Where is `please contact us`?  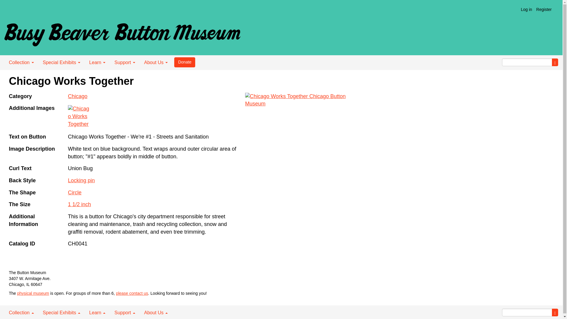
please contact us is located at coordinates (132, 293).